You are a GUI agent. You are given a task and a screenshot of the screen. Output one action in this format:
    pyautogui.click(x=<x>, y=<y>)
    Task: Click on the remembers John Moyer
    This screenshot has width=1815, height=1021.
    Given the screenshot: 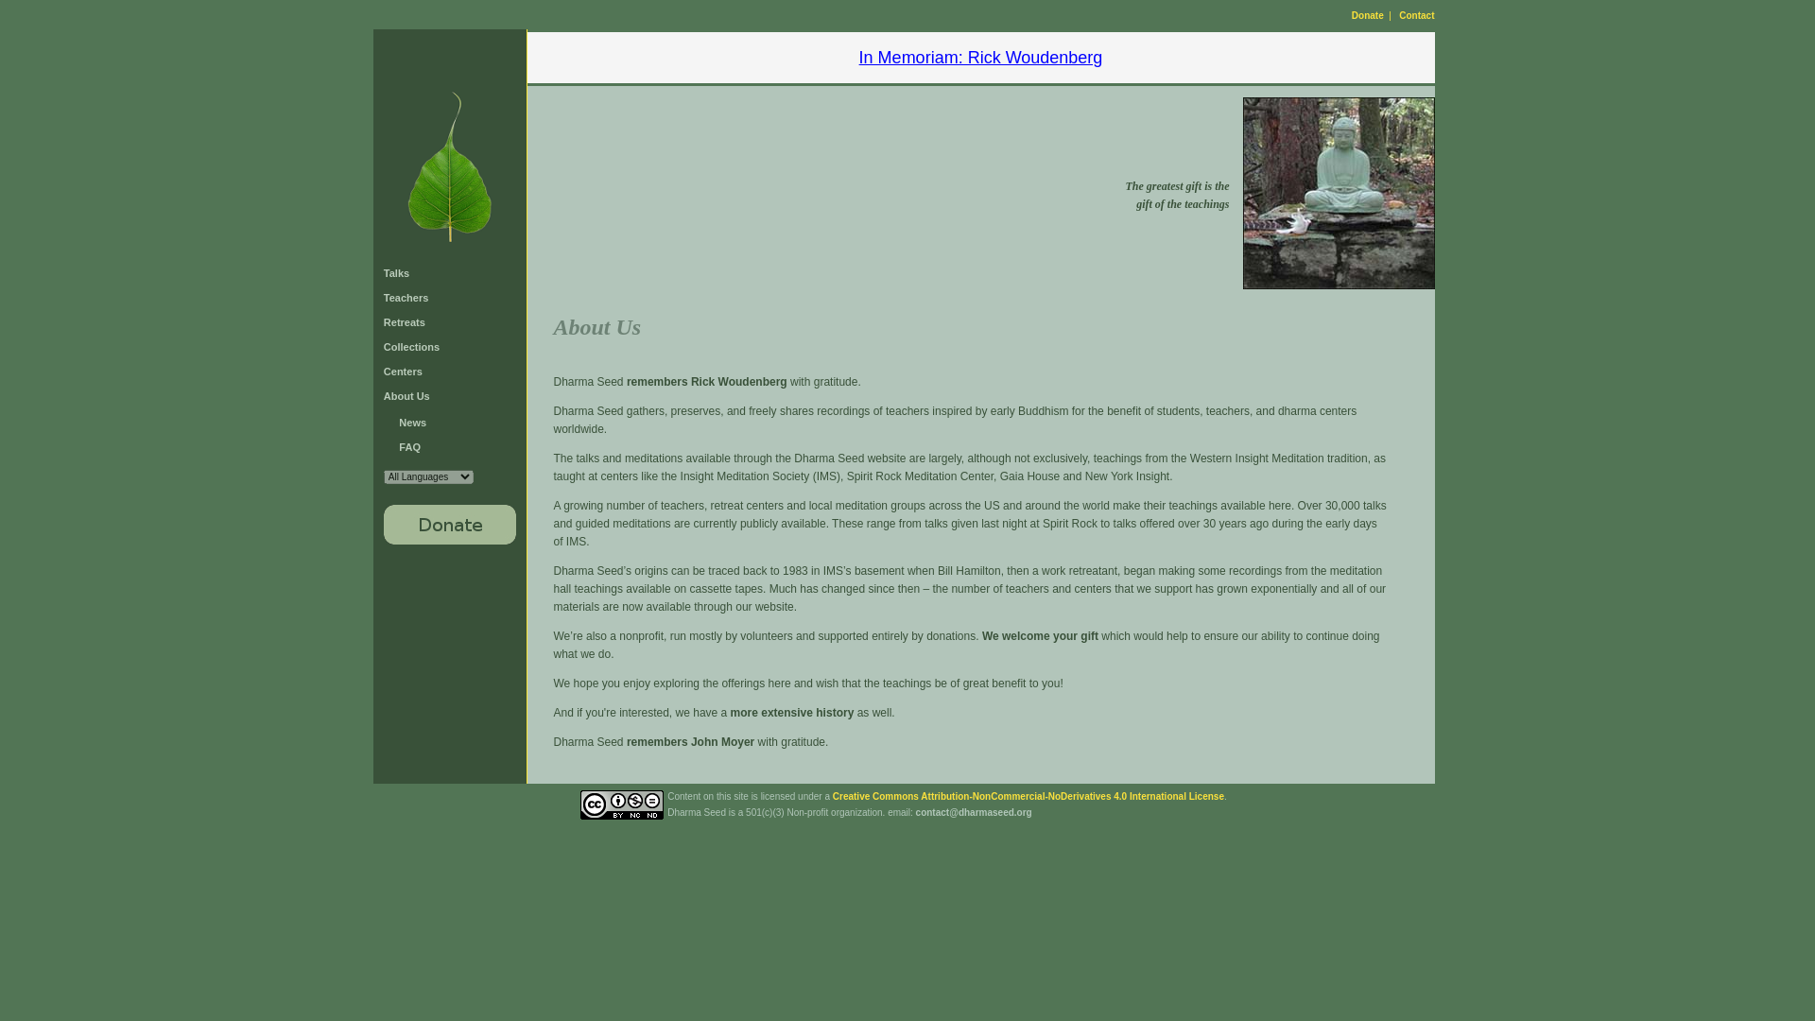 What is the action you would take?
    pyautogui.click(x=690, y=741)
    